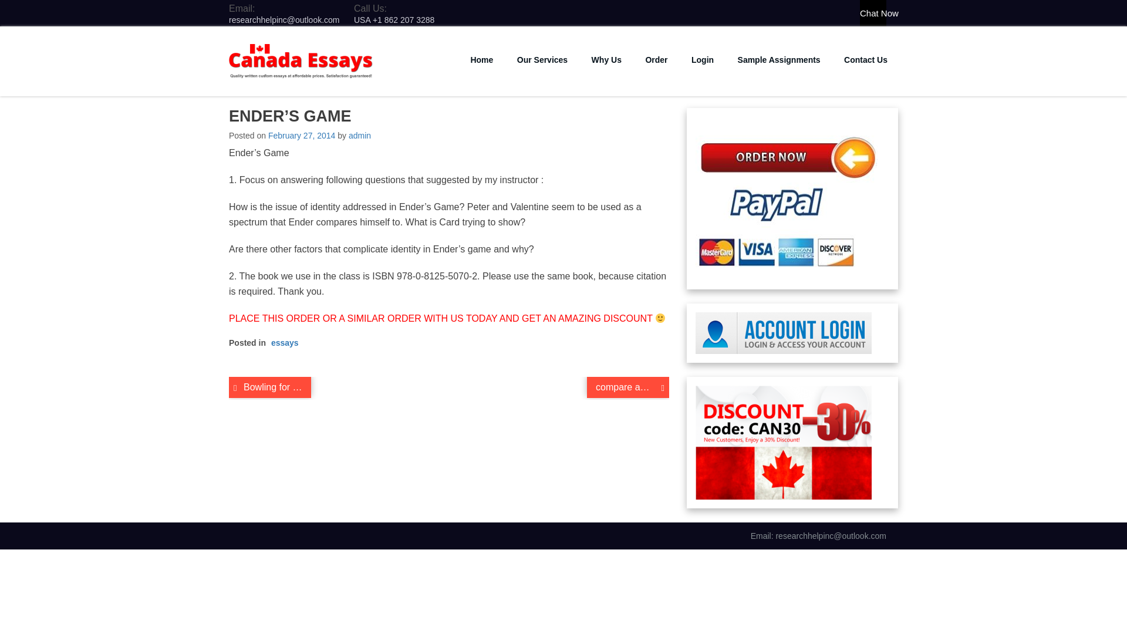  I want to click on admin, so click(359, 135).